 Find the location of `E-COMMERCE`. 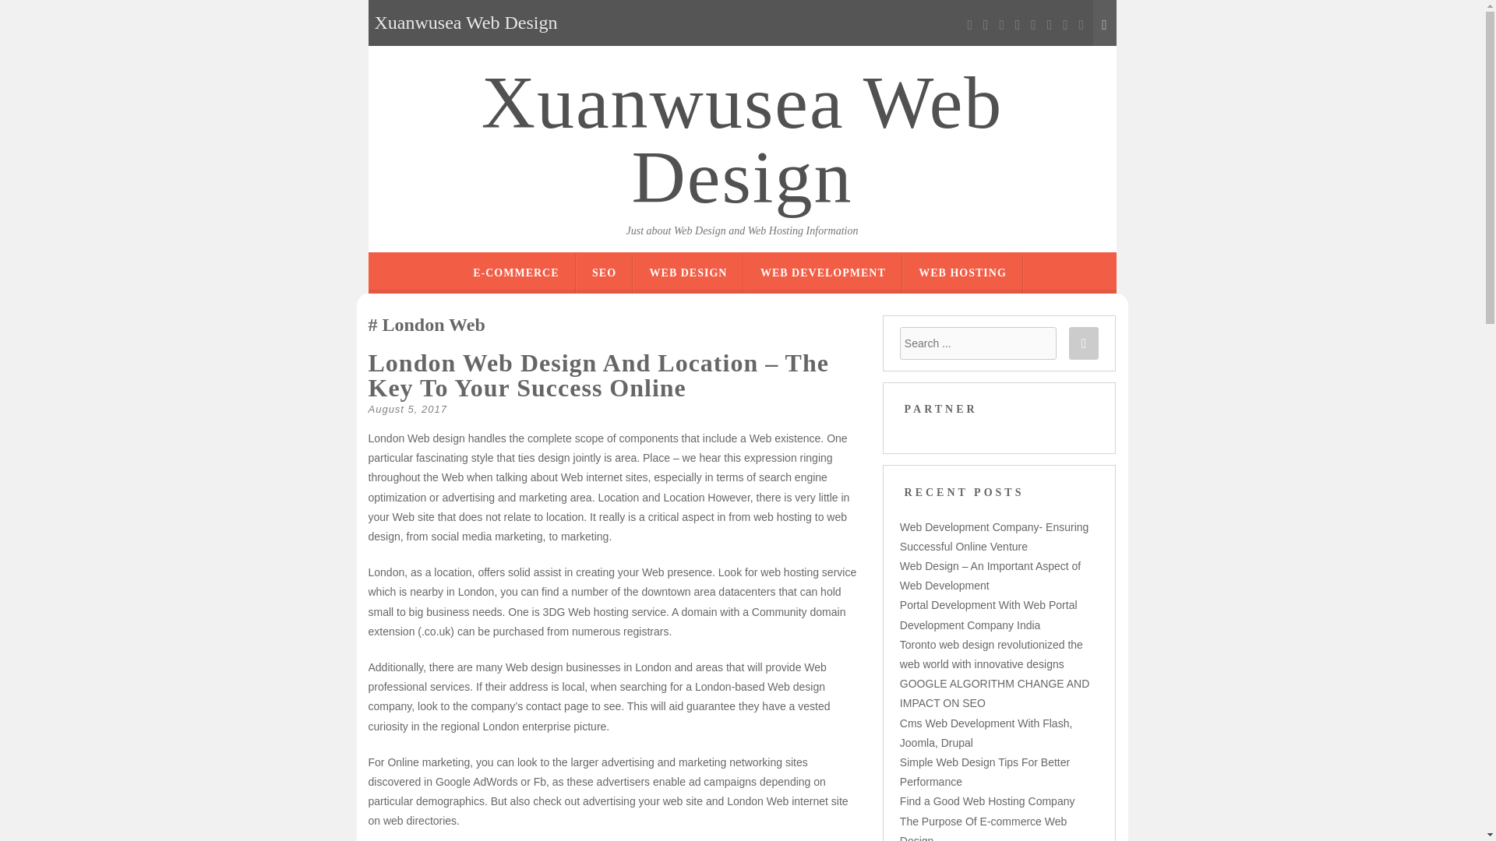

E-COMMERCE is located at coordinates (515, 273).